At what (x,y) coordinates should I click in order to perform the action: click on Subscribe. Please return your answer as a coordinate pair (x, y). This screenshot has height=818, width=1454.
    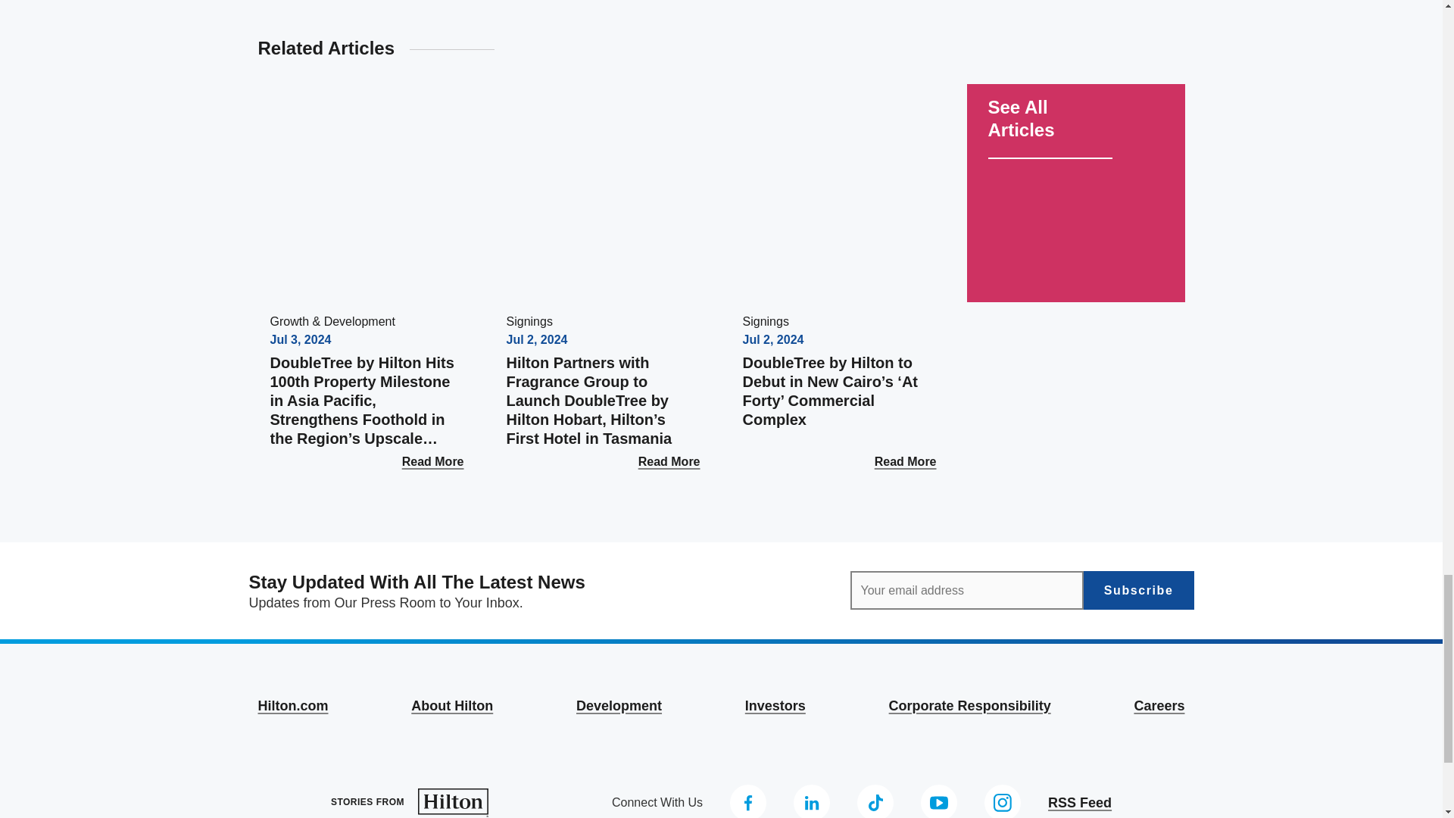
    Looking at the image, I should click on (1138, 589).